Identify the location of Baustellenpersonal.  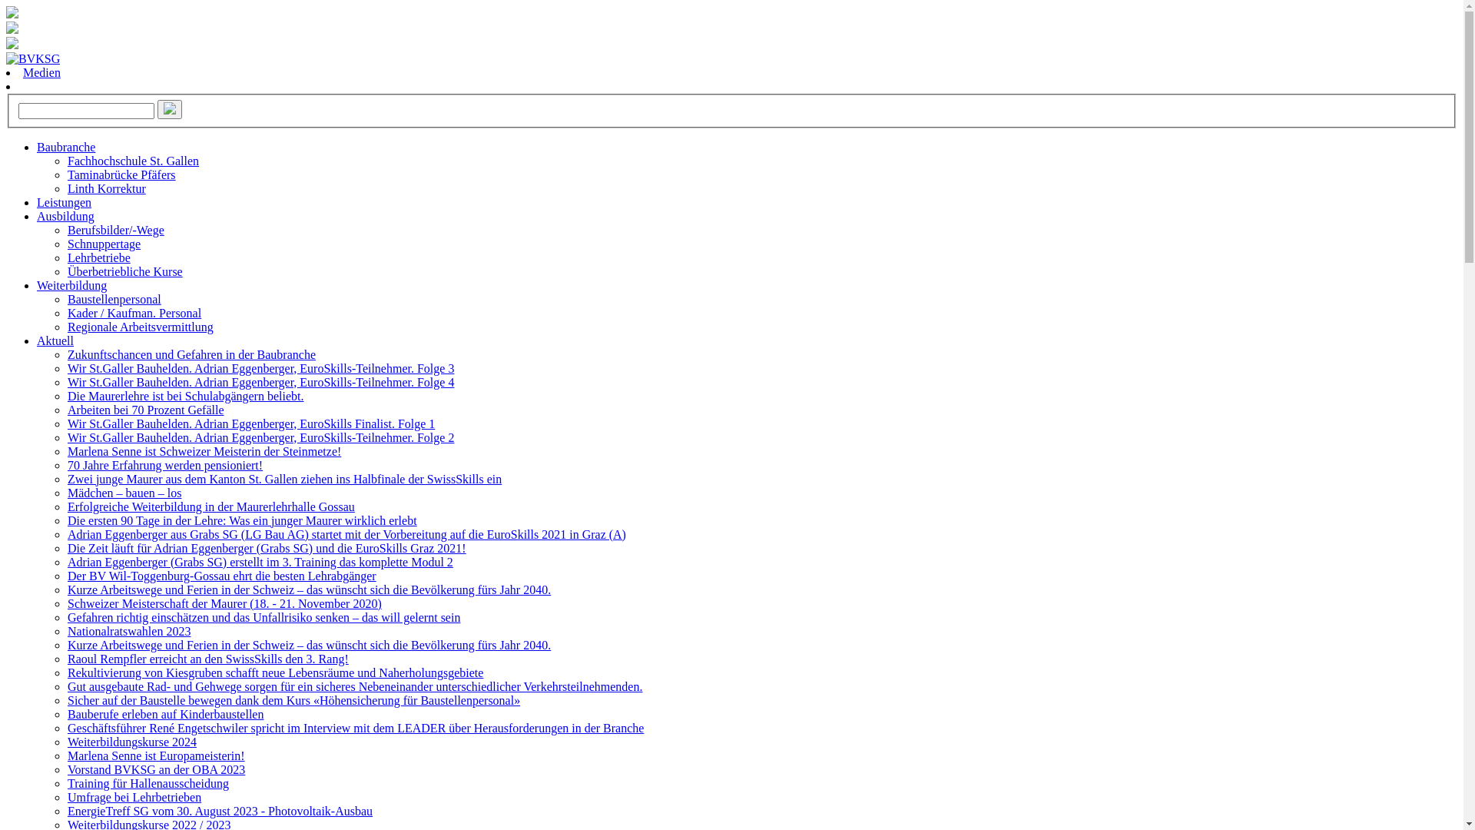
(114, 300).